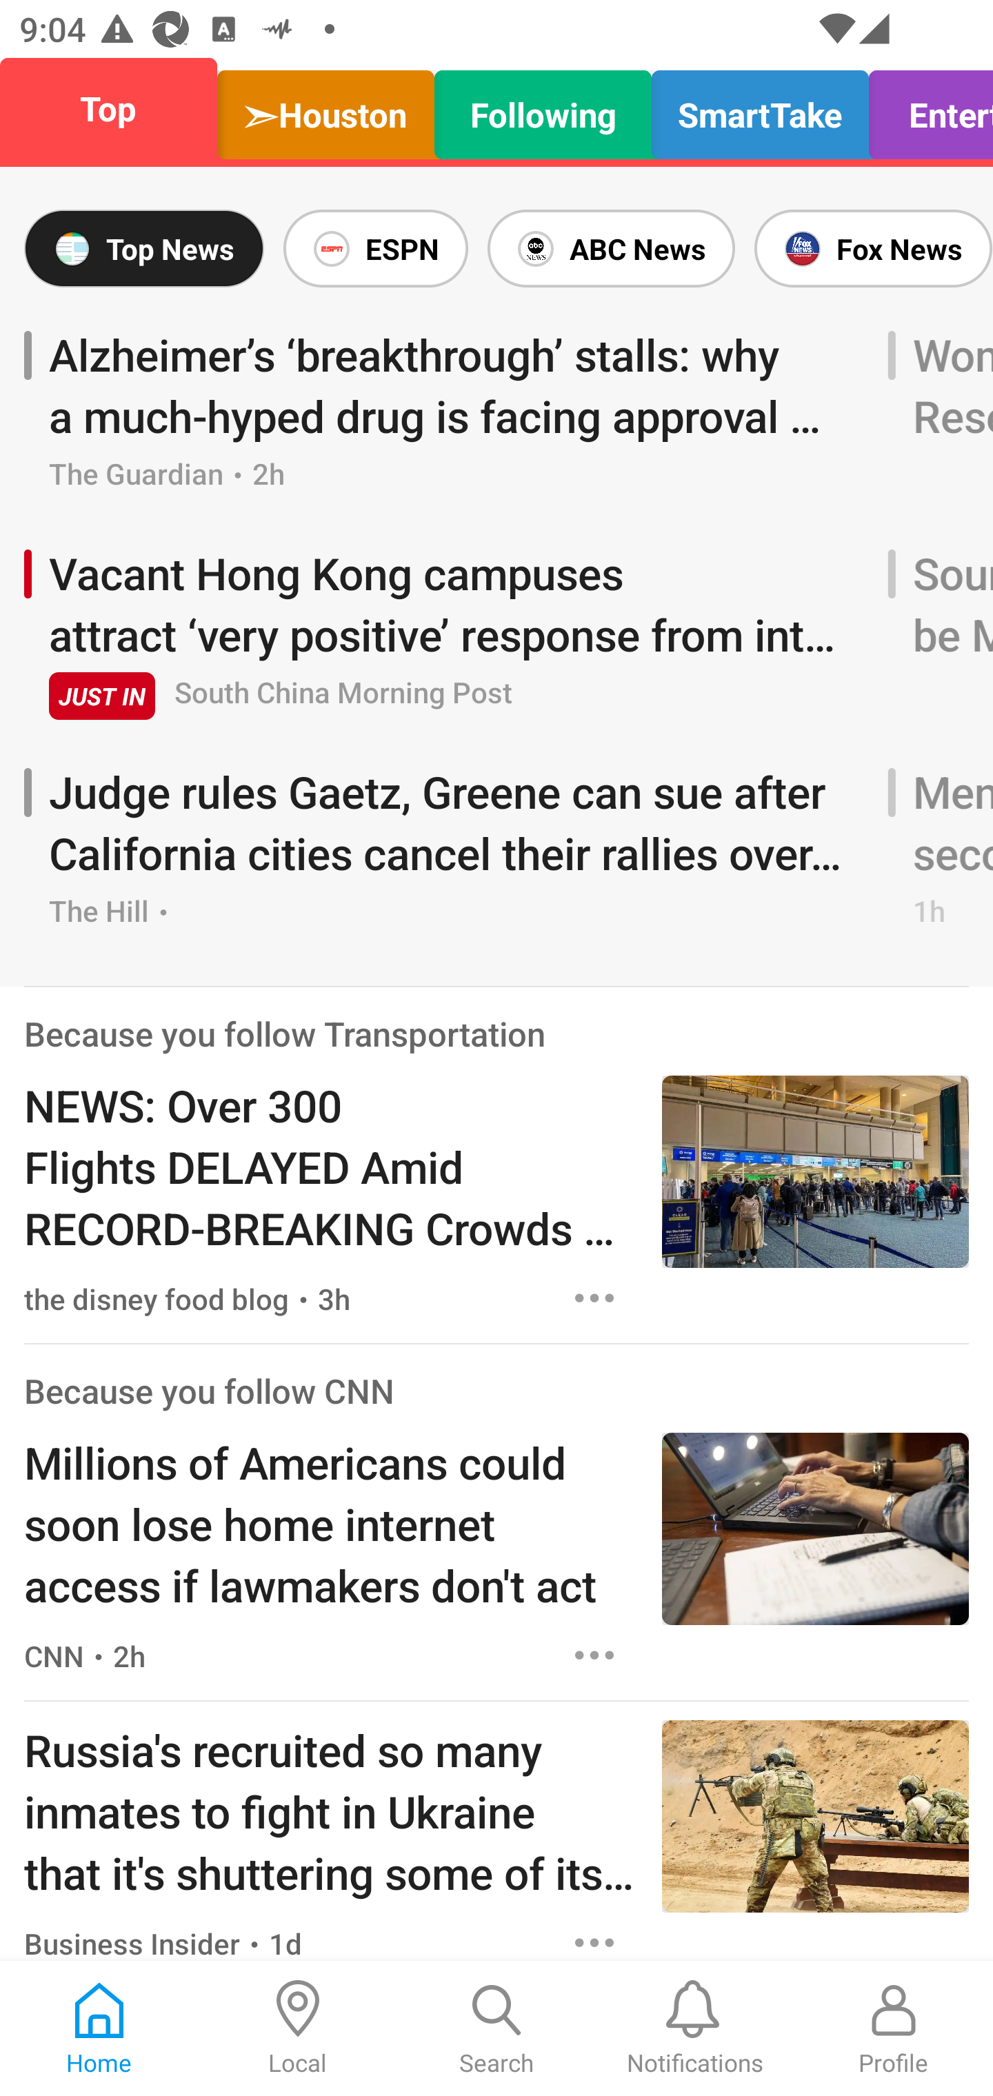 The image size is (993, 2096). I want to click on ABC News, so click(611, 248).